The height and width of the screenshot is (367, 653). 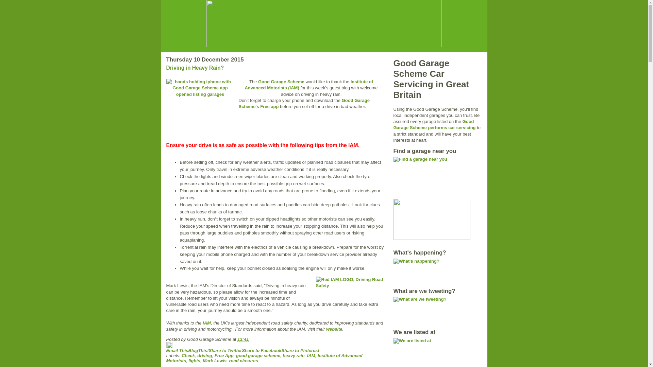 What do you see at coordinates (224, 355) in the screenshot?
I see `Free App` at bounding box center [224, 355].